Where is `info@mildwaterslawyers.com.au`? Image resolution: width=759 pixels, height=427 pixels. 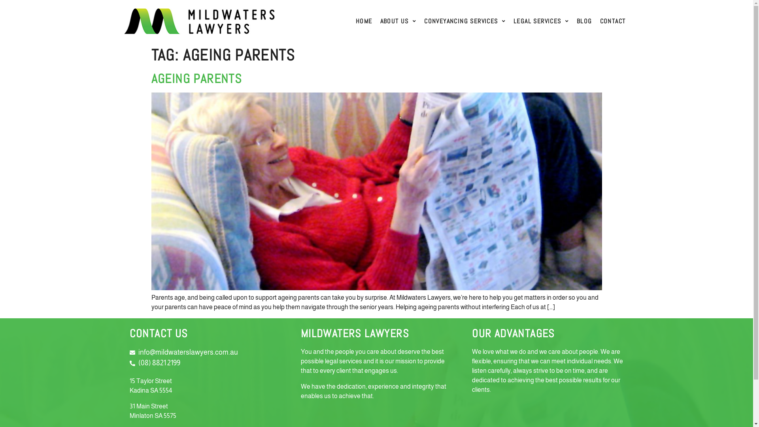 info@mildwaterslawyers.com.au is located at coordinates (206, 352).